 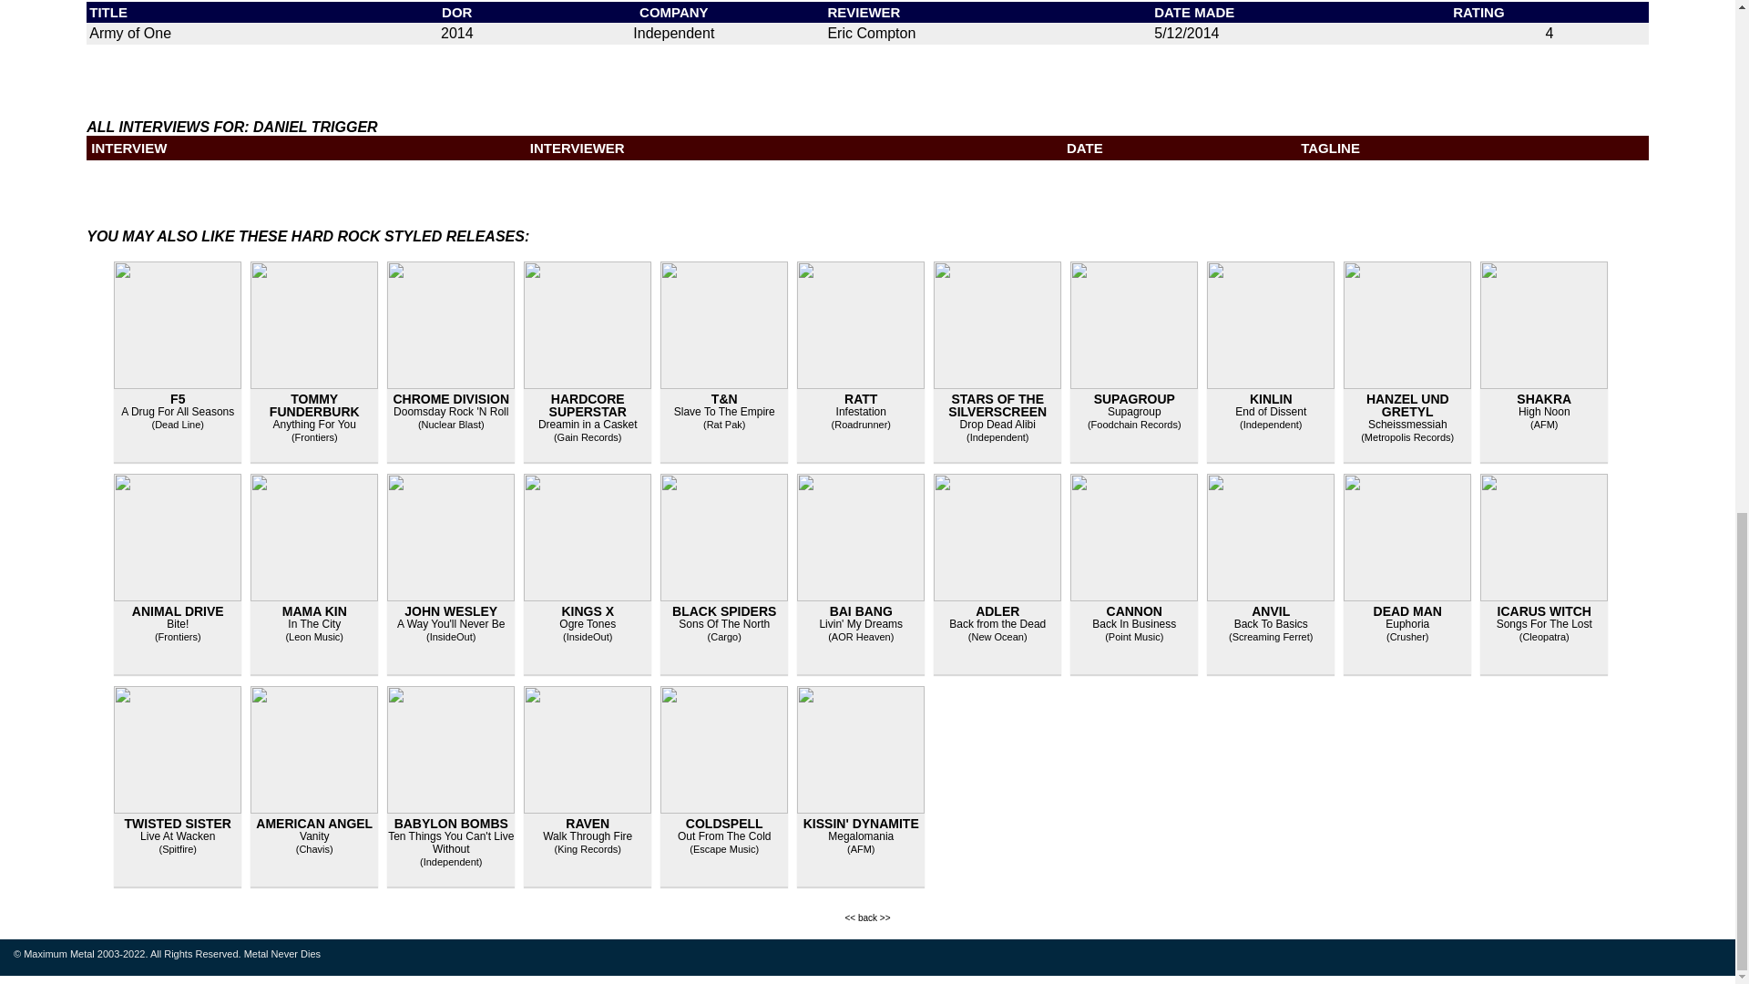 What do you see at coordinates (129, 33) in the screenshot?
I see `Army of One` at bounding box center [129, 33].